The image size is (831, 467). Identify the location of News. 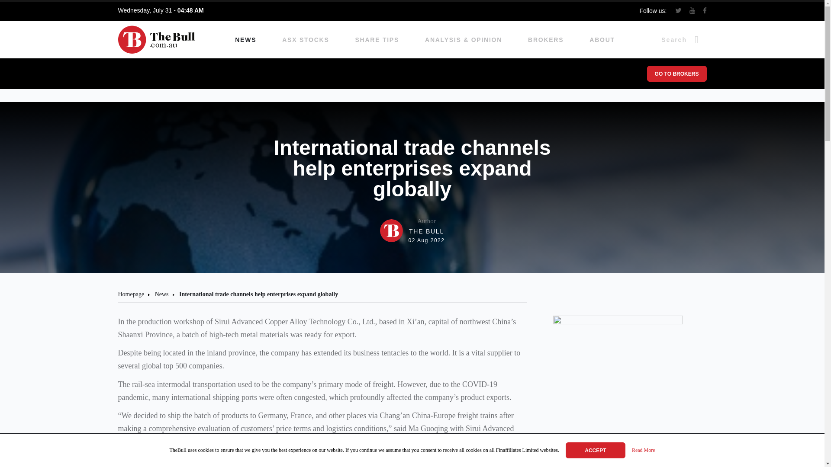
(161, 294).